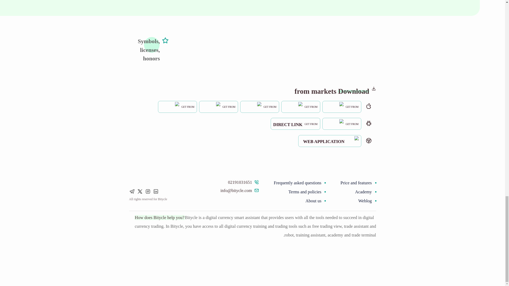 The image size is (509, 286). I want to click on Terms and policies, so click(297, 192).